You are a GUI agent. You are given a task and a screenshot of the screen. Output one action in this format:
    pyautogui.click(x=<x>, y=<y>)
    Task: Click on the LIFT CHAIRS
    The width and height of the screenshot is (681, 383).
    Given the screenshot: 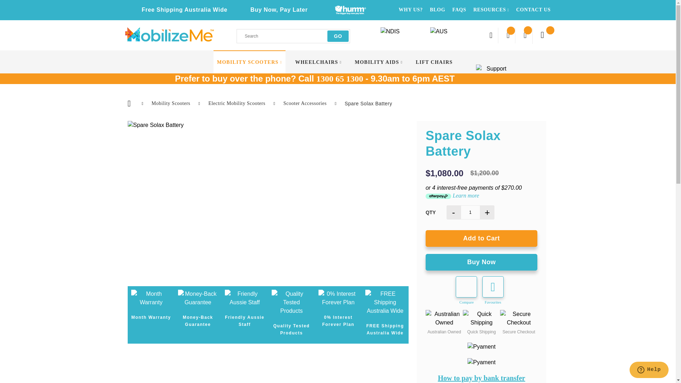 What is the action you would take?
    pyautogui.click(x=434, y=62)
    